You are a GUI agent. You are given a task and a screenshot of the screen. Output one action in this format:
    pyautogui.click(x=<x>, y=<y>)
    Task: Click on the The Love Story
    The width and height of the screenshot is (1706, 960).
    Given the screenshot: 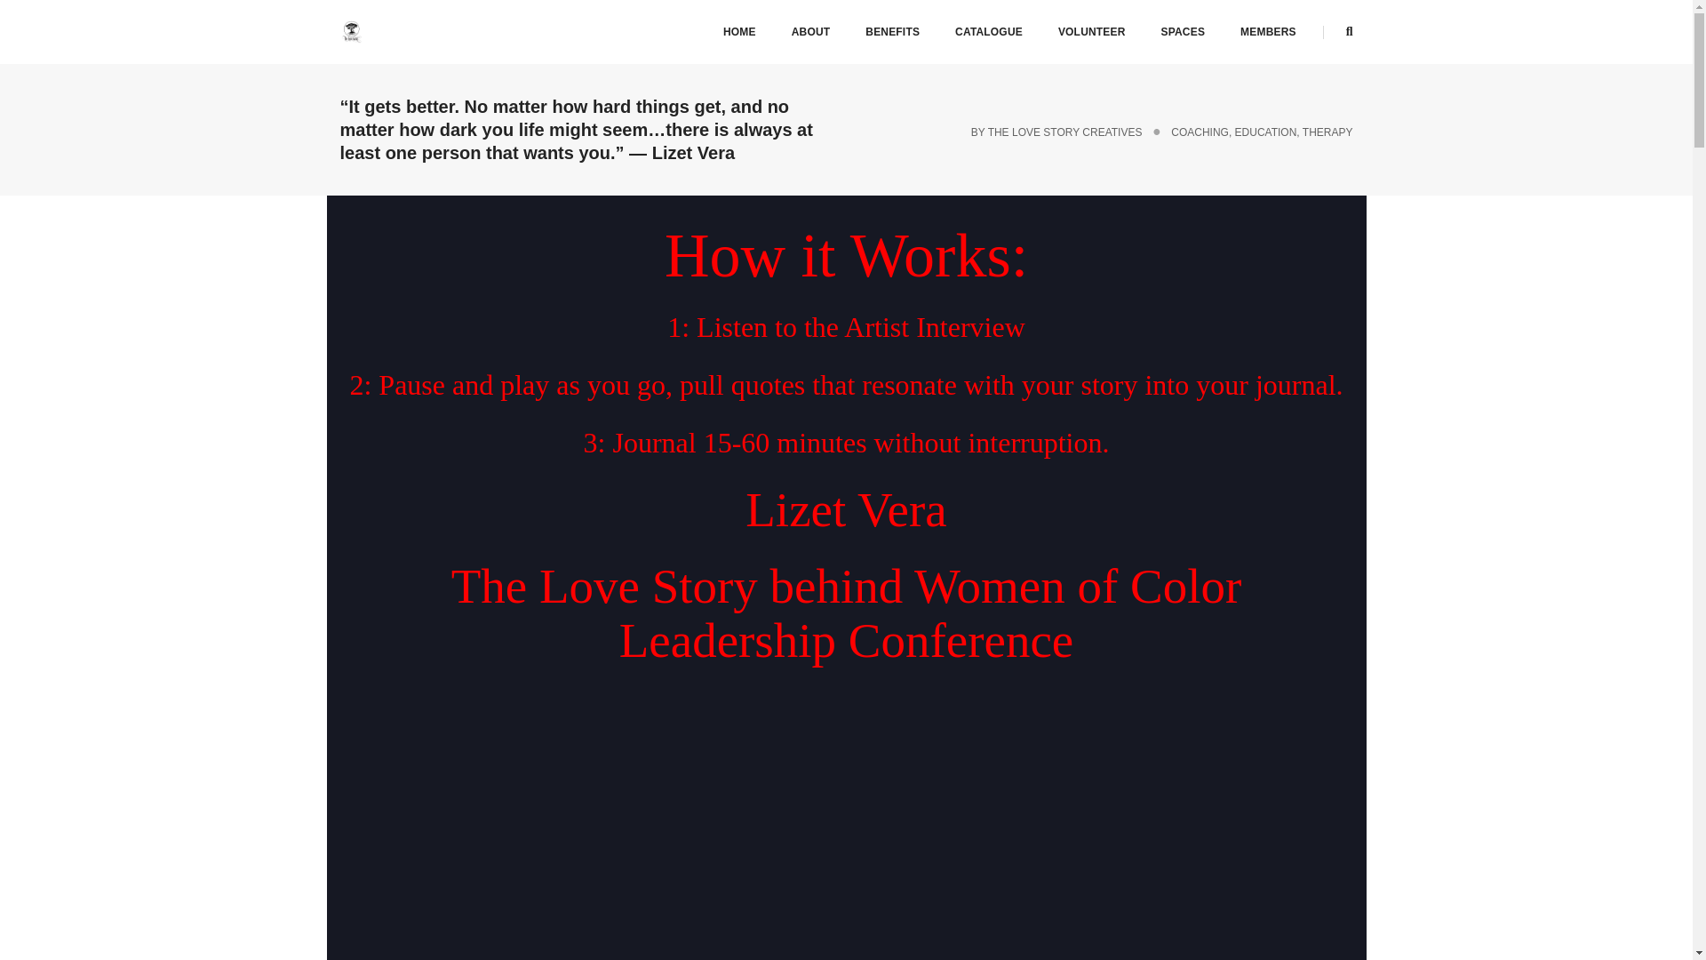 What is the action you would take?
    pyautogui.click(x=350, y=31)
    